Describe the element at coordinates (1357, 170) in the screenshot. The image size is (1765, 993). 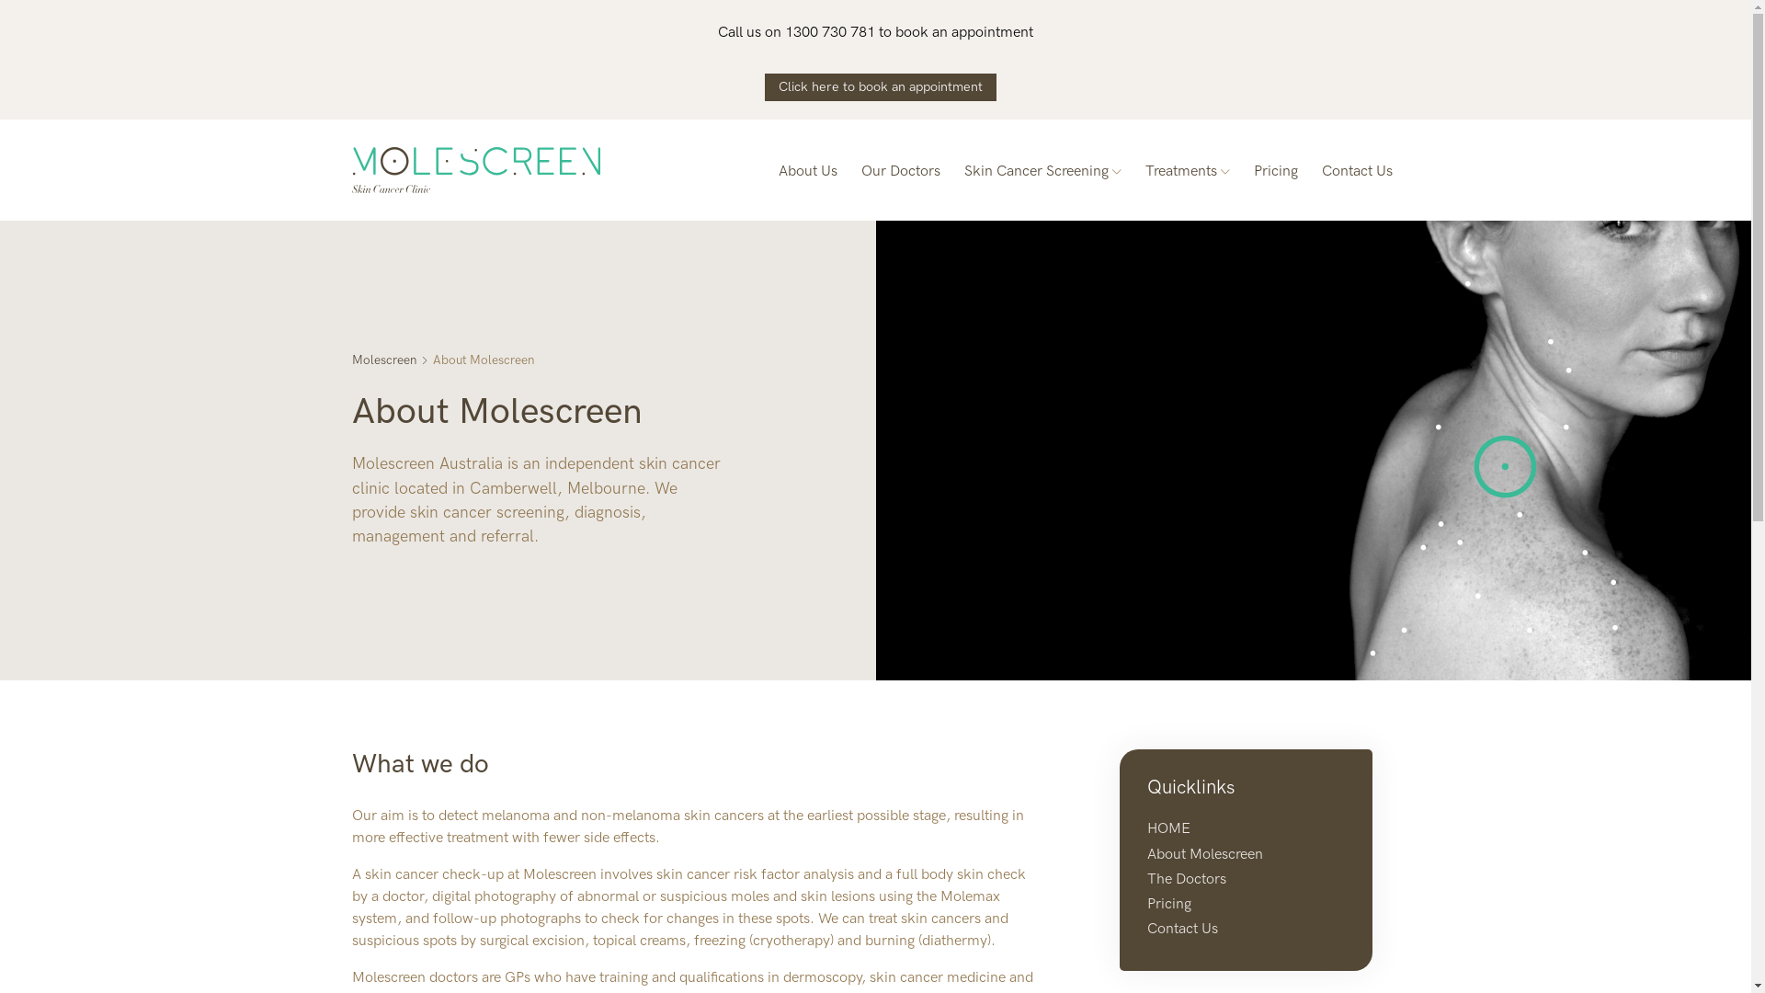
I see `Contact Us` at that location.